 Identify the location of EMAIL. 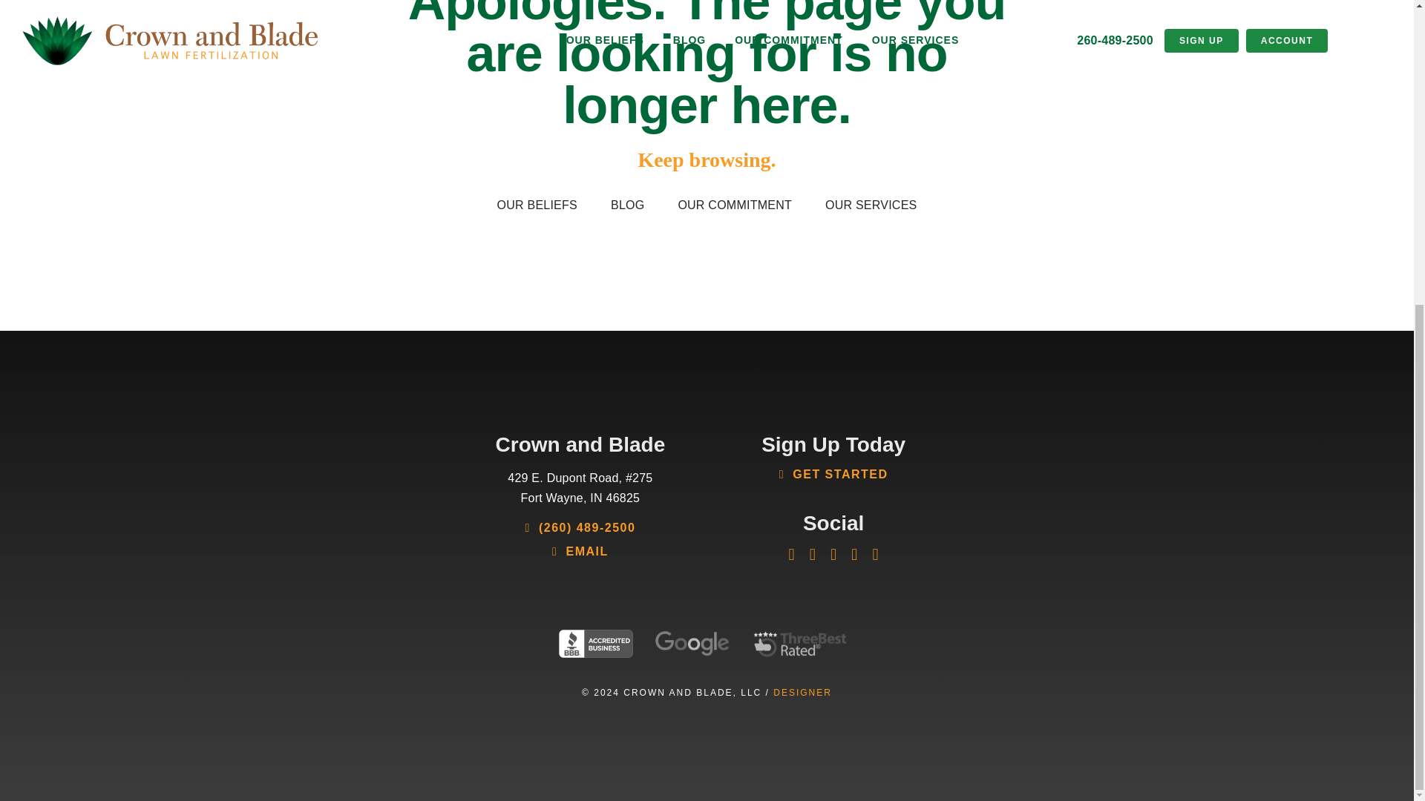
(580, 552).